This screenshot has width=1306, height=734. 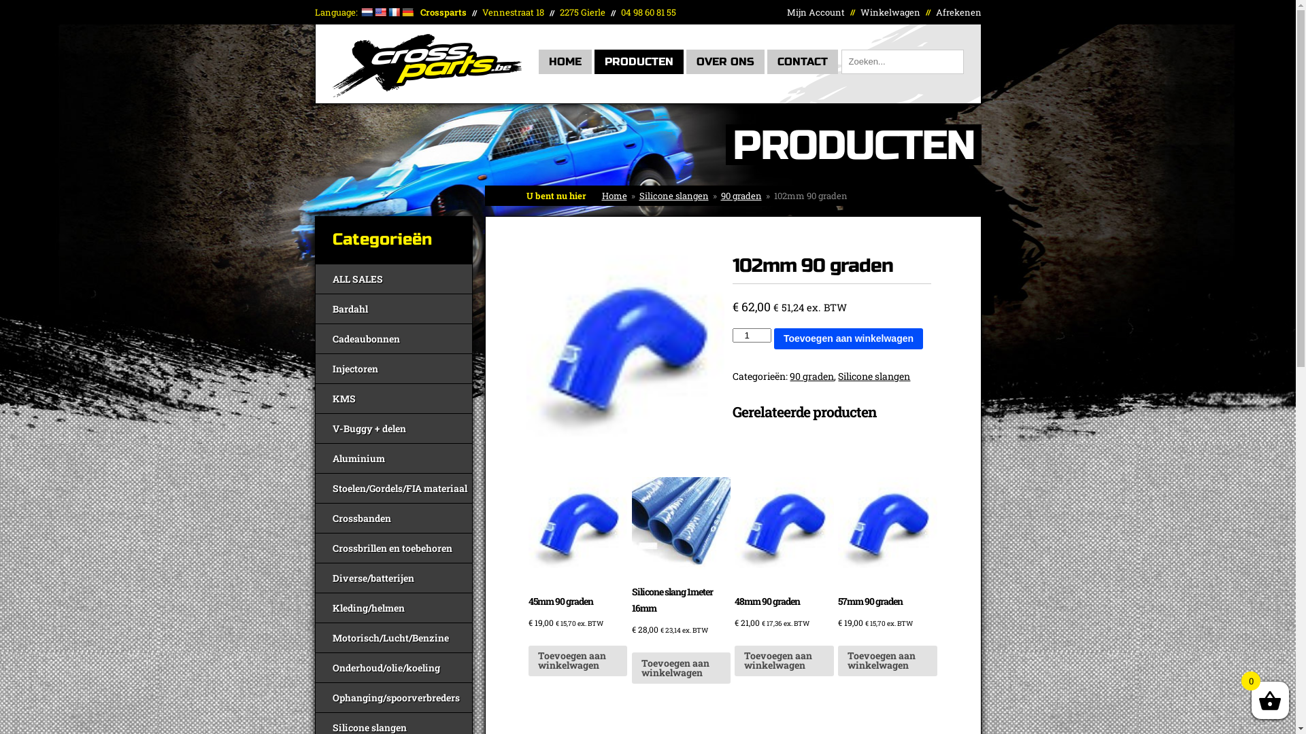 What do you see at coordinates (426, 65) in the screenshot?
I see `Crossparts` at bounding box center [426, 65].